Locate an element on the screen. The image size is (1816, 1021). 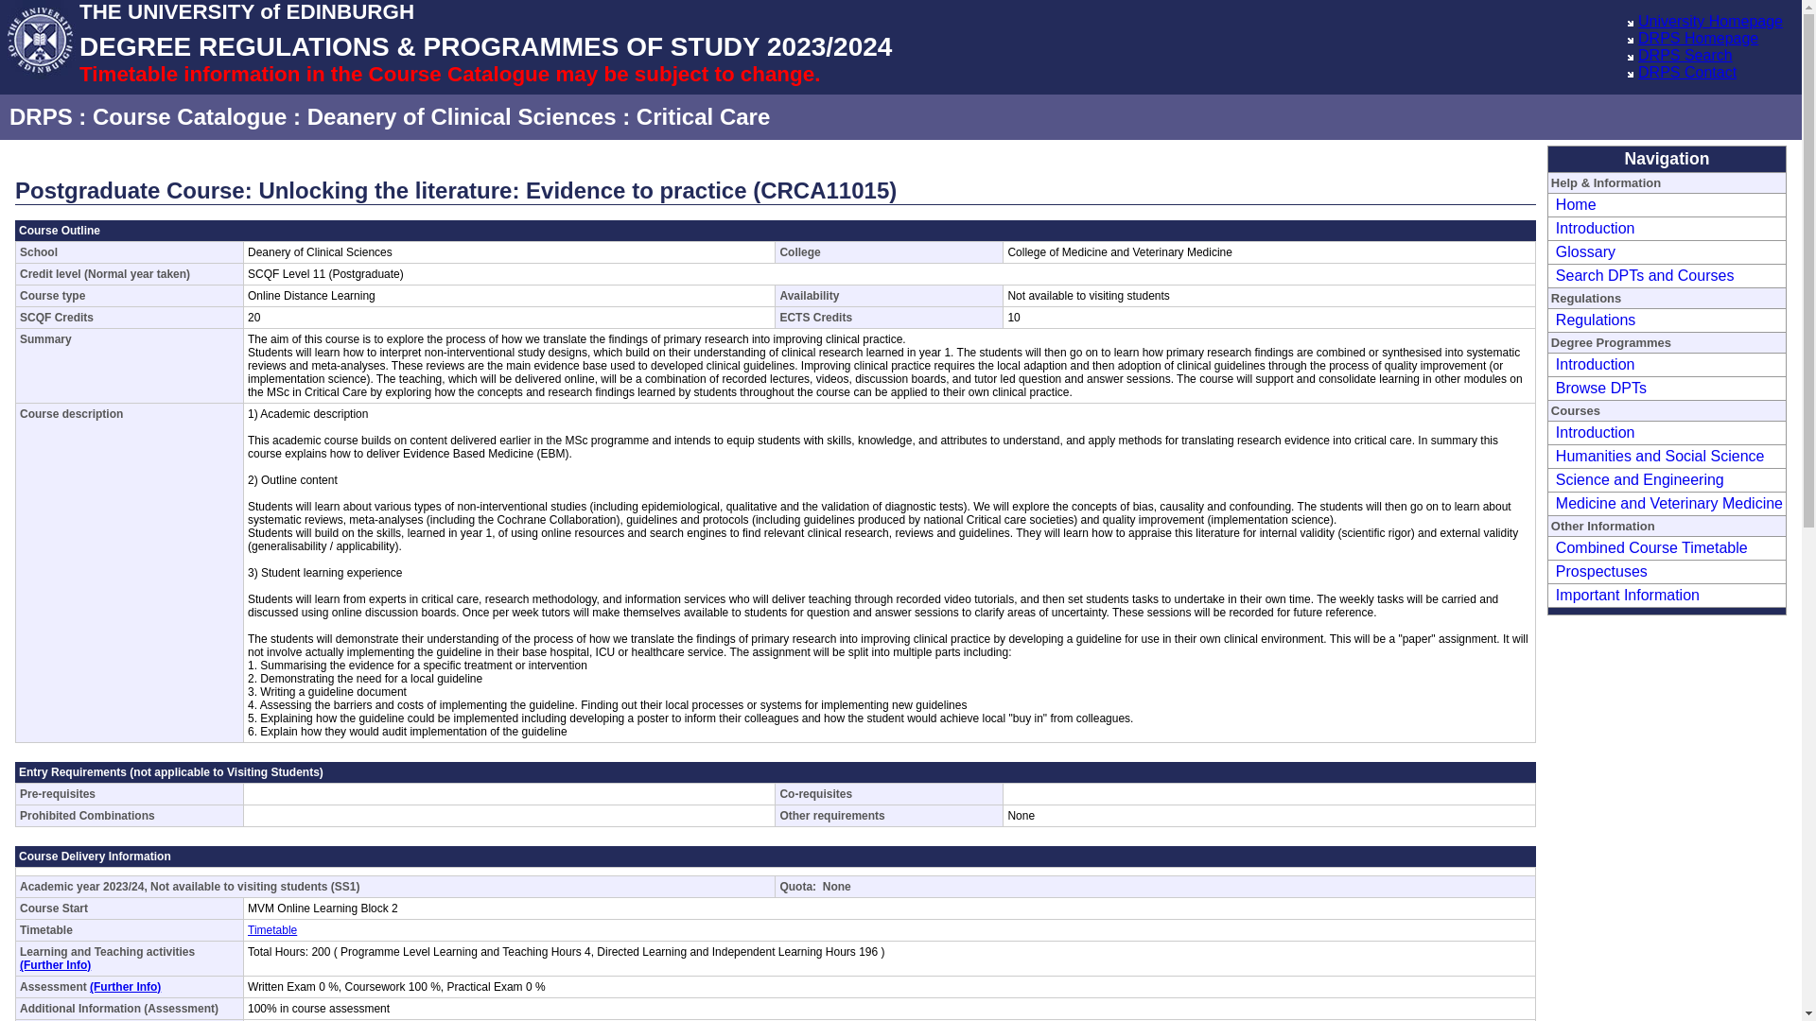
Timetable is located at coordinates (272, 930).